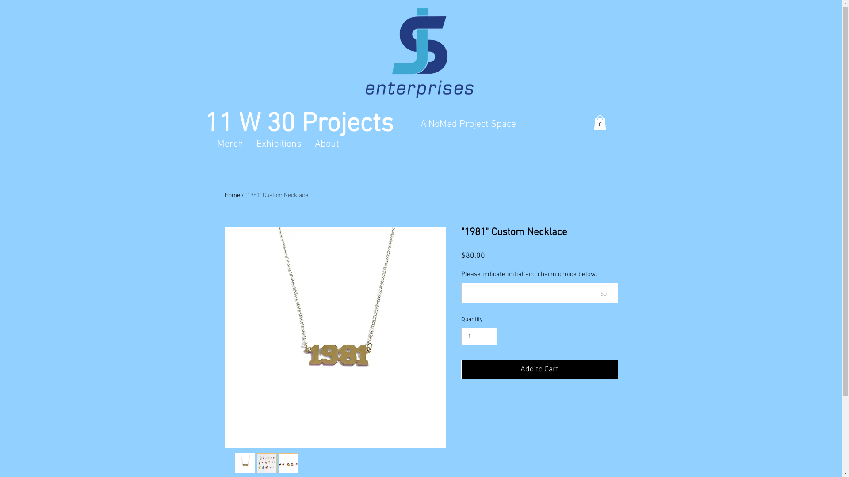  Describe the element at coordinates (299, 125) in the screenshot. I see `11 W 30 Projects` at that location.